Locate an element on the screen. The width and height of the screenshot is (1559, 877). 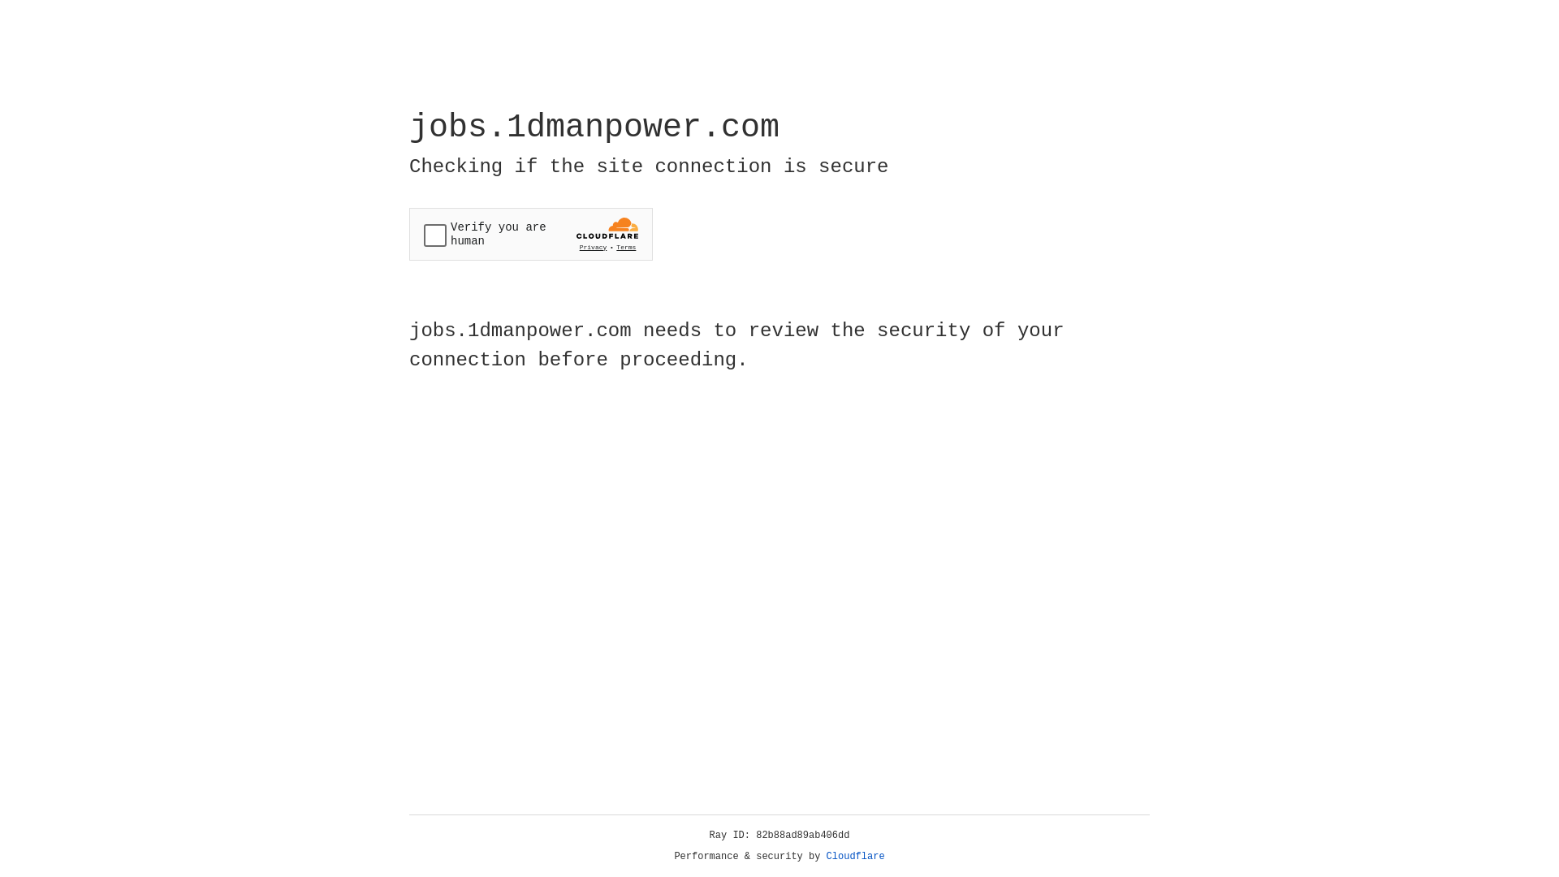
Widget containing a Cloudflare security challenge is located at coordinates (531, 234).